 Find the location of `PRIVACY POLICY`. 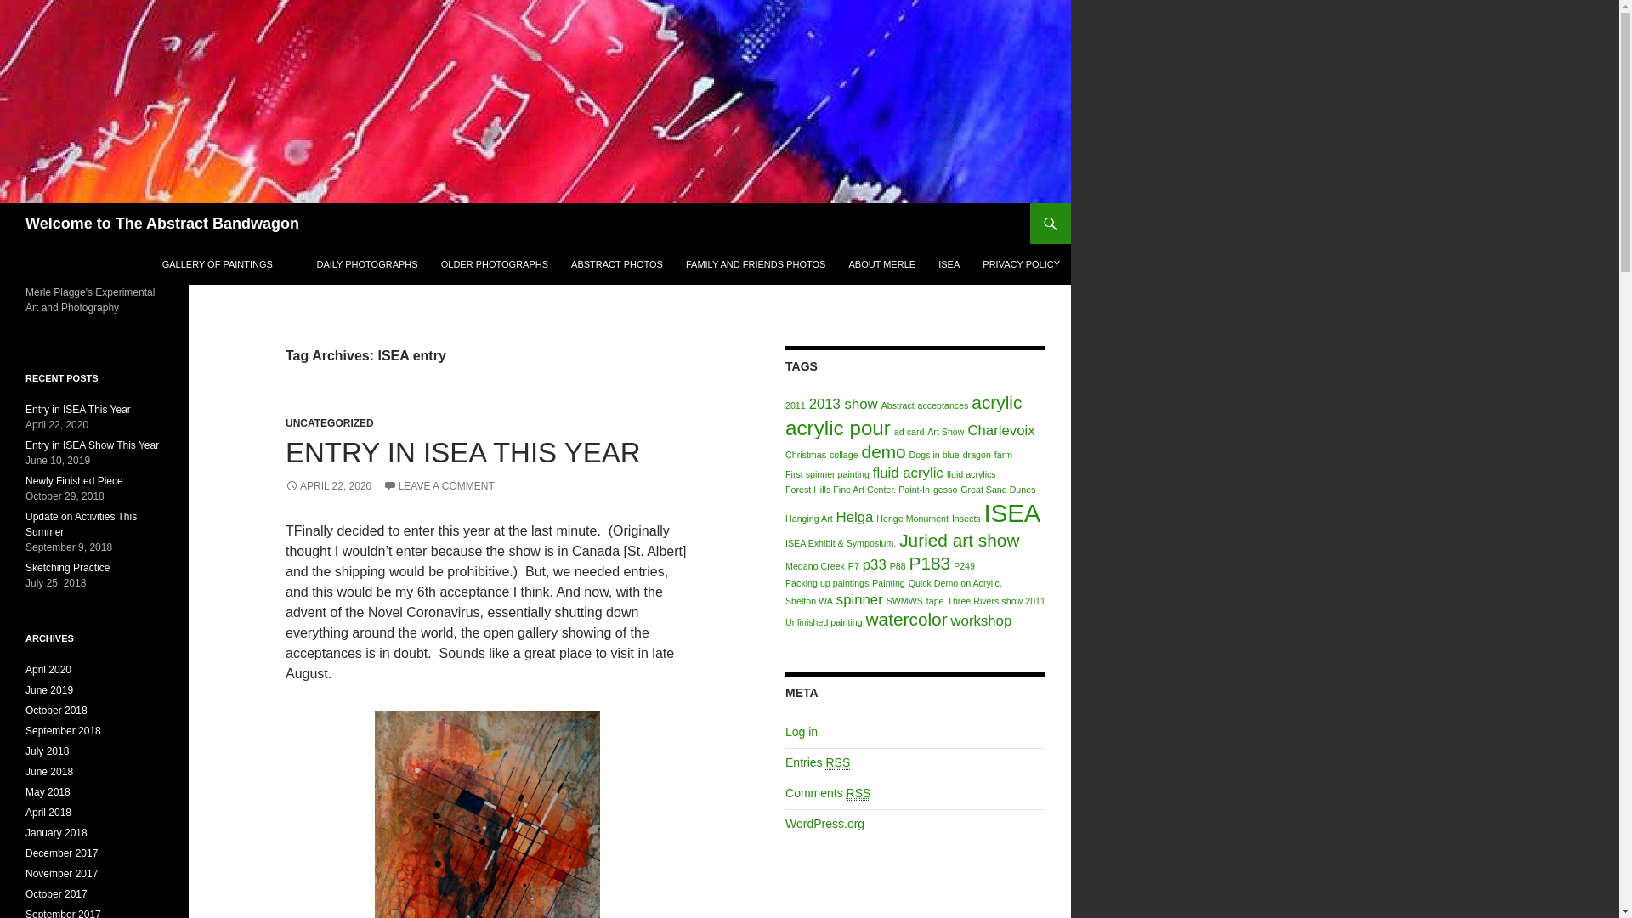

PRIVACY POLICY is located at coordinates (1022, 263).